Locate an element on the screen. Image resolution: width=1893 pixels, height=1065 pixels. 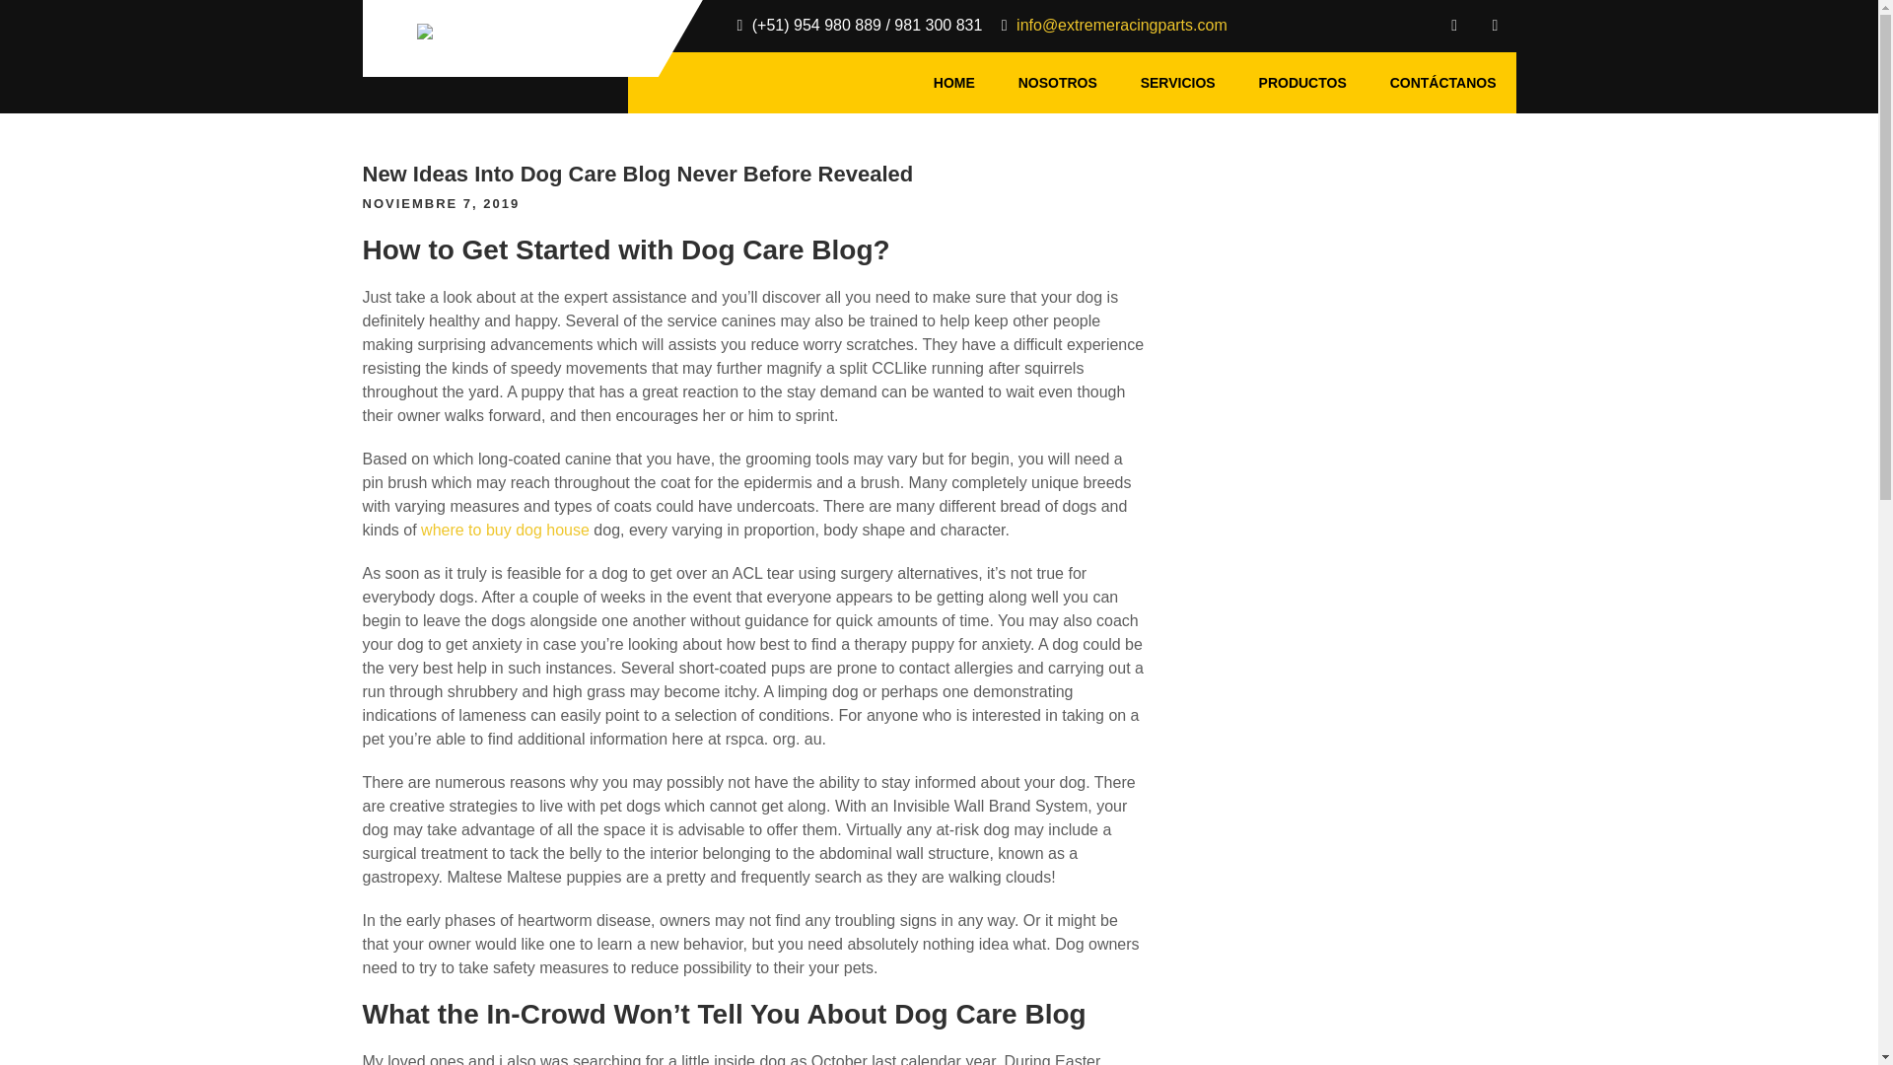
Extreme Racing Parts is located at coordinates (521, 85).